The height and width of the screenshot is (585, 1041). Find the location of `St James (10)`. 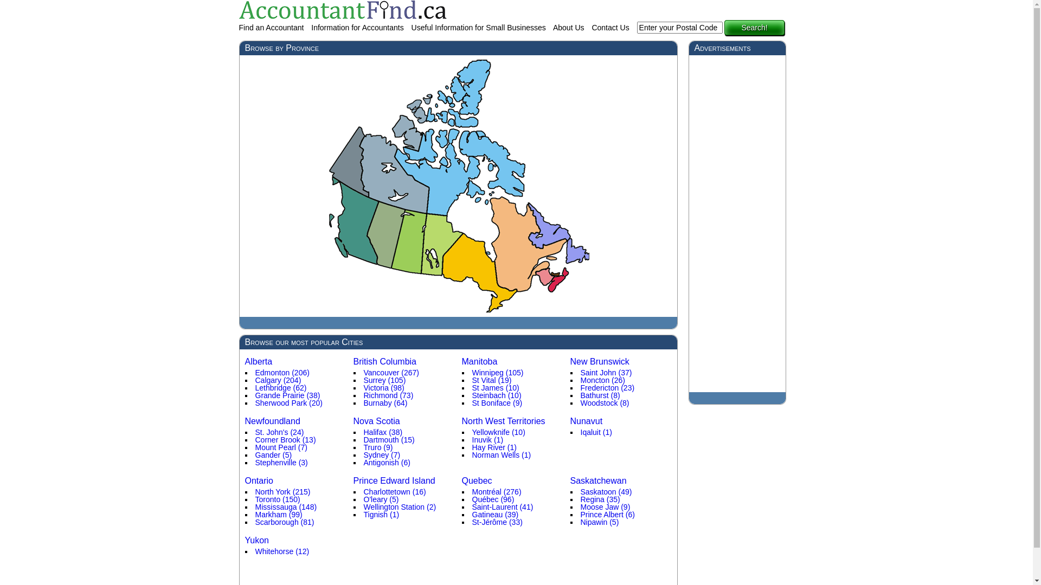

St James (10) is located at coordinates (496, 389).